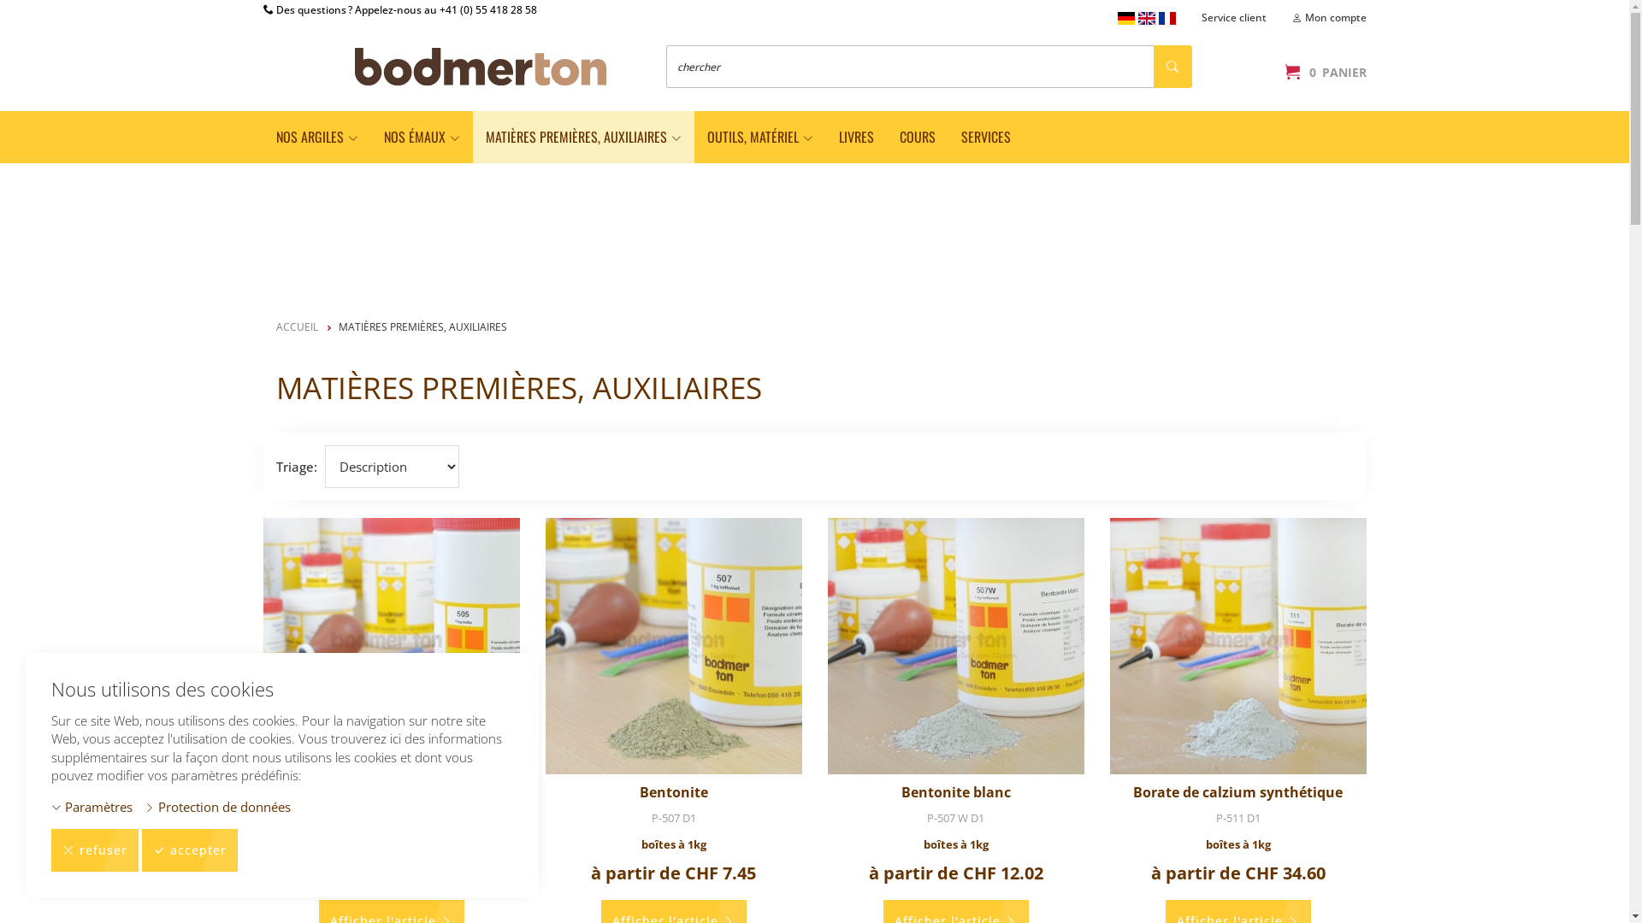 This screenshot has width=1642, height=923. I want to click on Ball-Clay, so click(390, 792).